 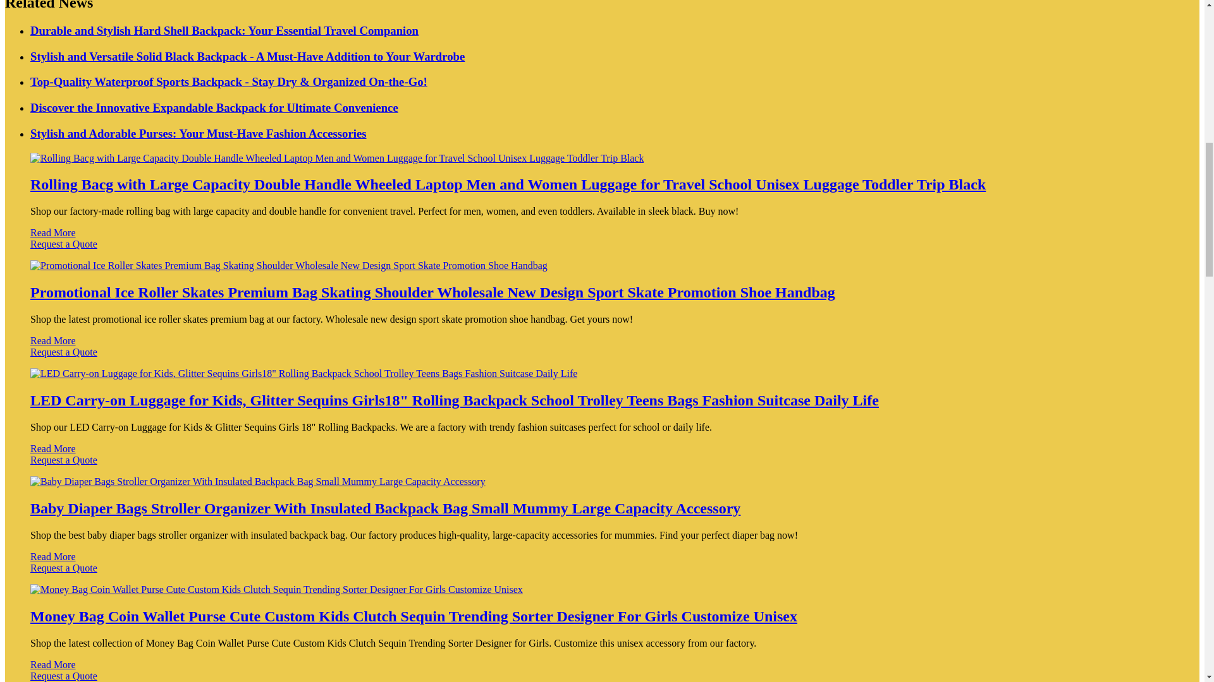 What do you see at coordinates (53, 232) in the screenshot?
I see `Read More` at bounding box center [53, 232].